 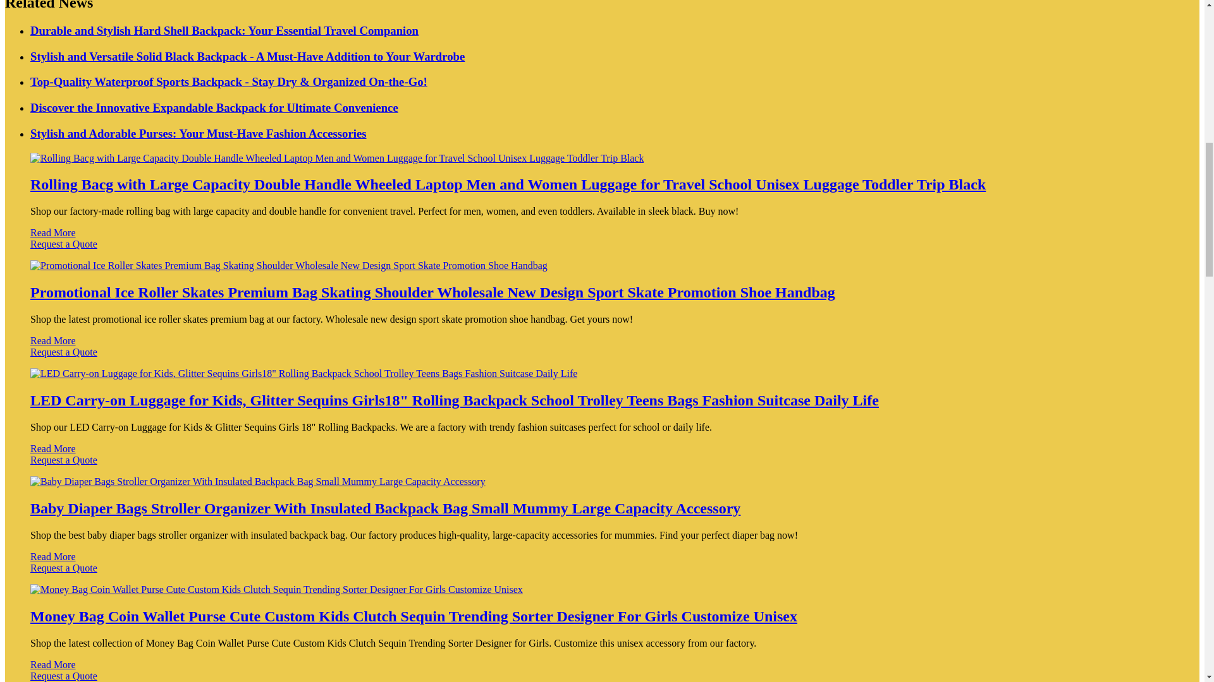 What do you see at coordinates (53, 232) in the screenshot?
I see `Read More` at bounding box center [53, 232].